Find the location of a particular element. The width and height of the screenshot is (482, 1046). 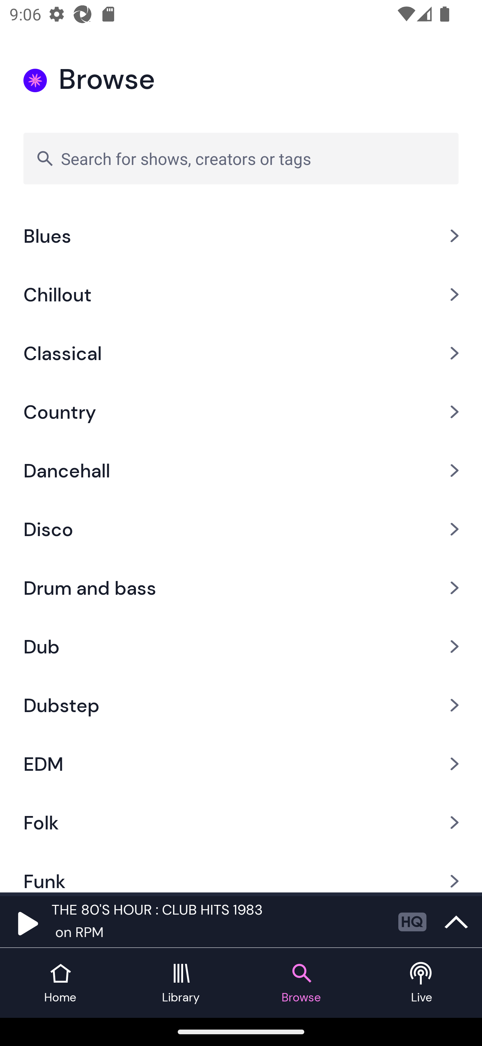

Search for shows, creators or tags is located at coordinates (241, 158).